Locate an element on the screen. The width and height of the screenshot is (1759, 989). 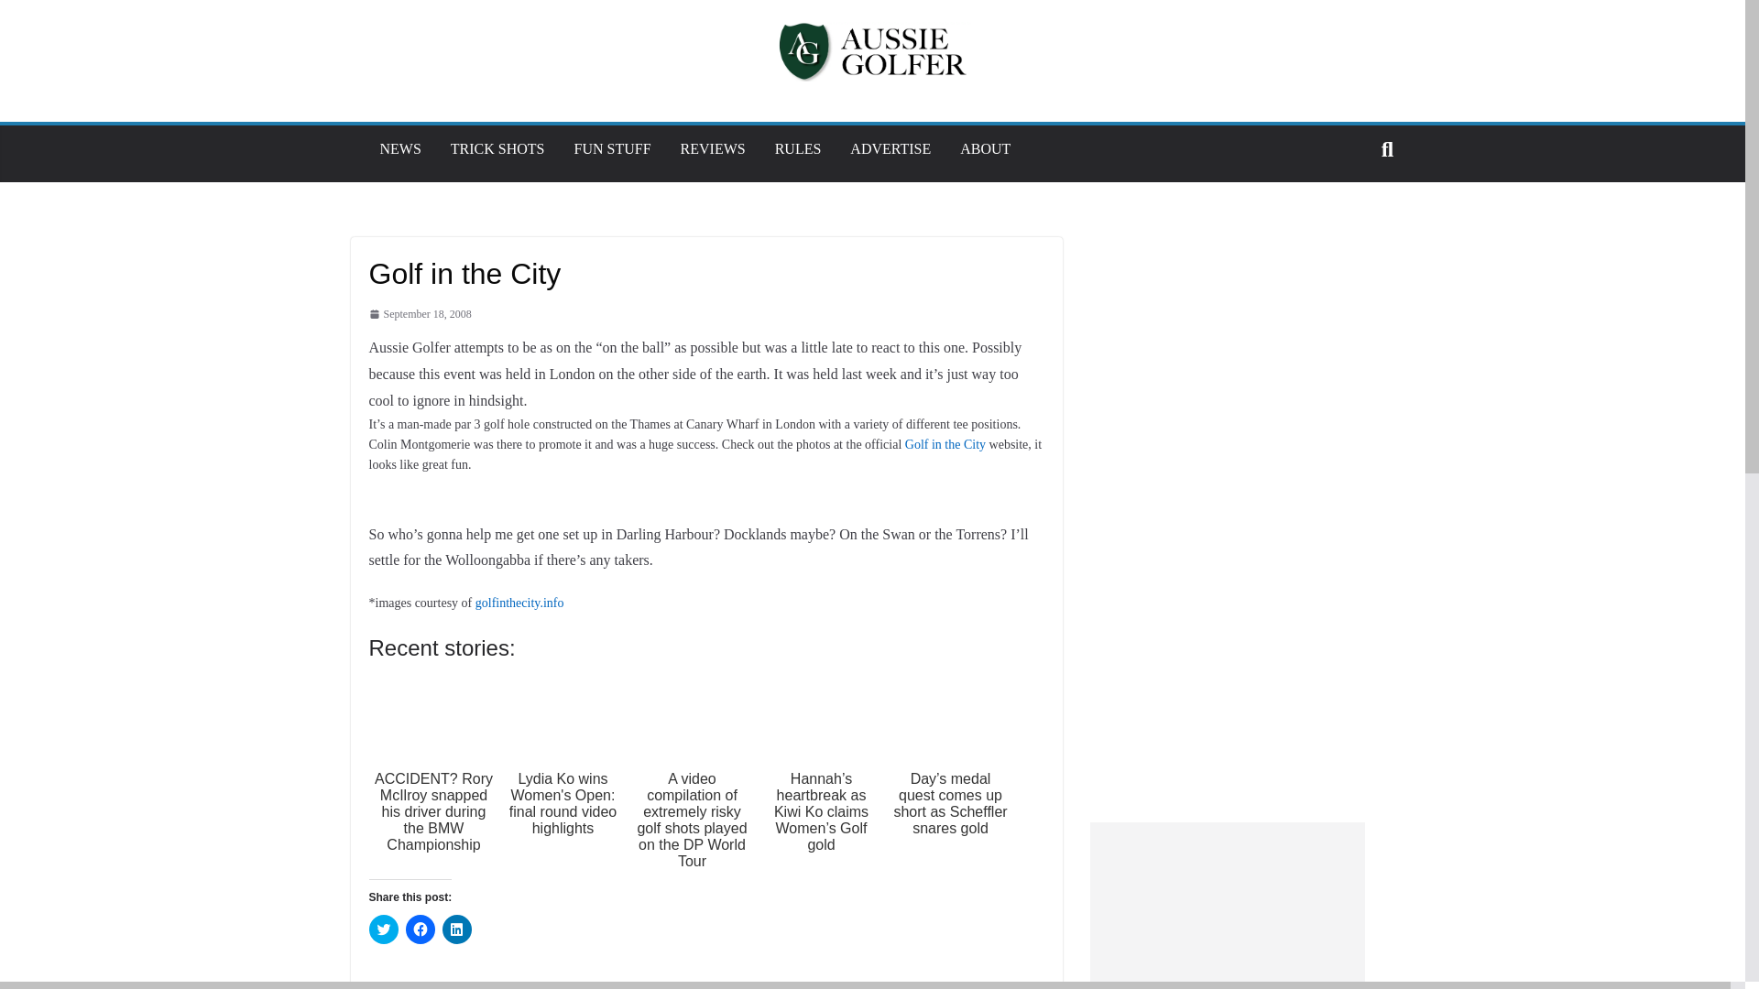
Click to share on Facebook is located at coordinates (420, 929).